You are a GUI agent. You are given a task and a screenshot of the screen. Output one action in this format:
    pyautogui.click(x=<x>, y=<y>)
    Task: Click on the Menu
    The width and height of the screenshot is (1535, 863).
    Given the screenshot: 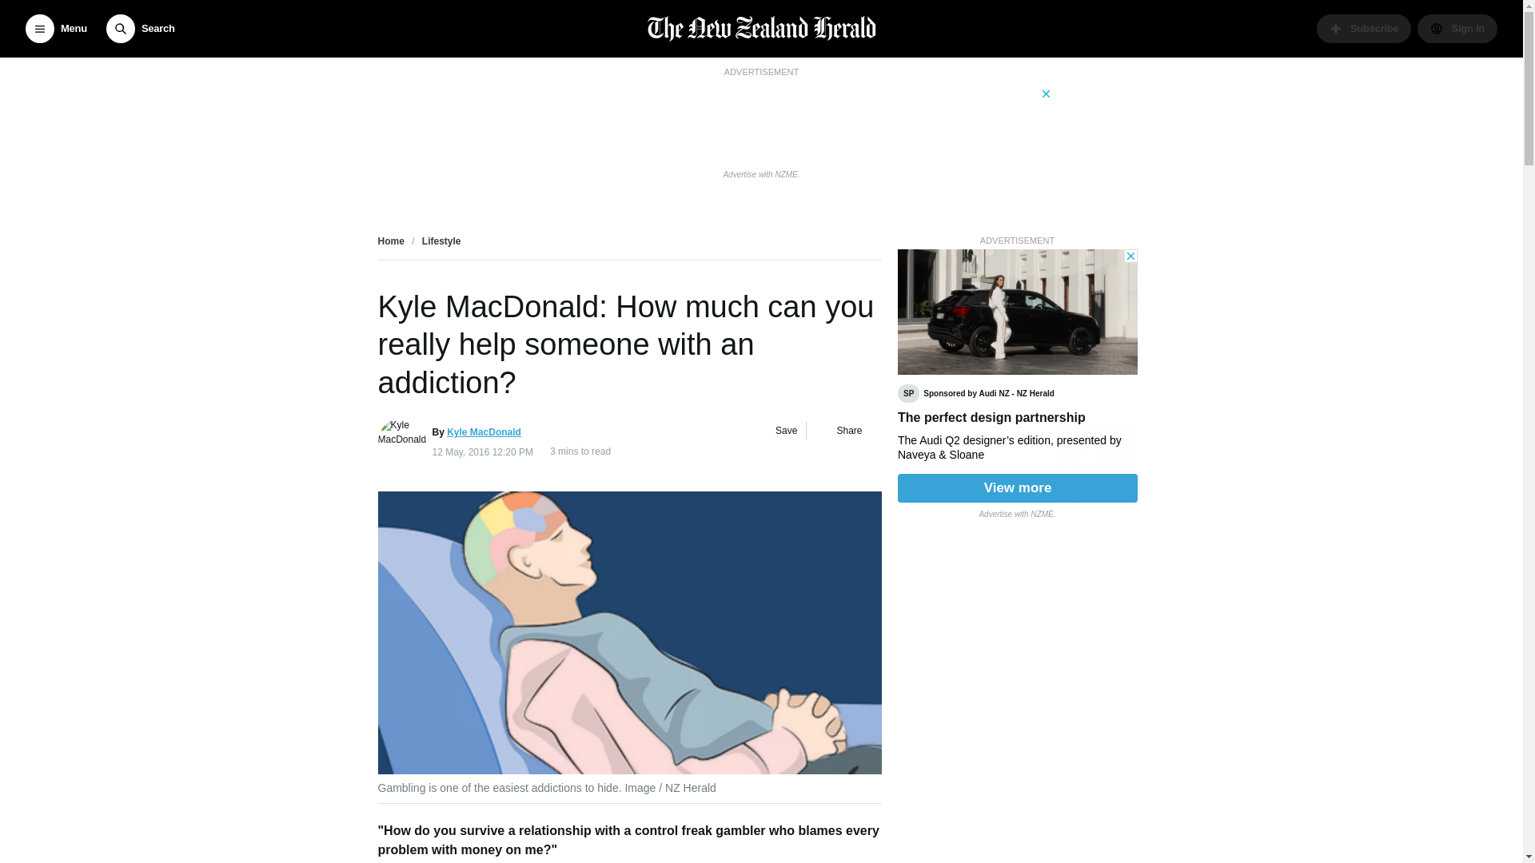 What is the action you would take?
    pyautogui.click(x=56, y=29)
    